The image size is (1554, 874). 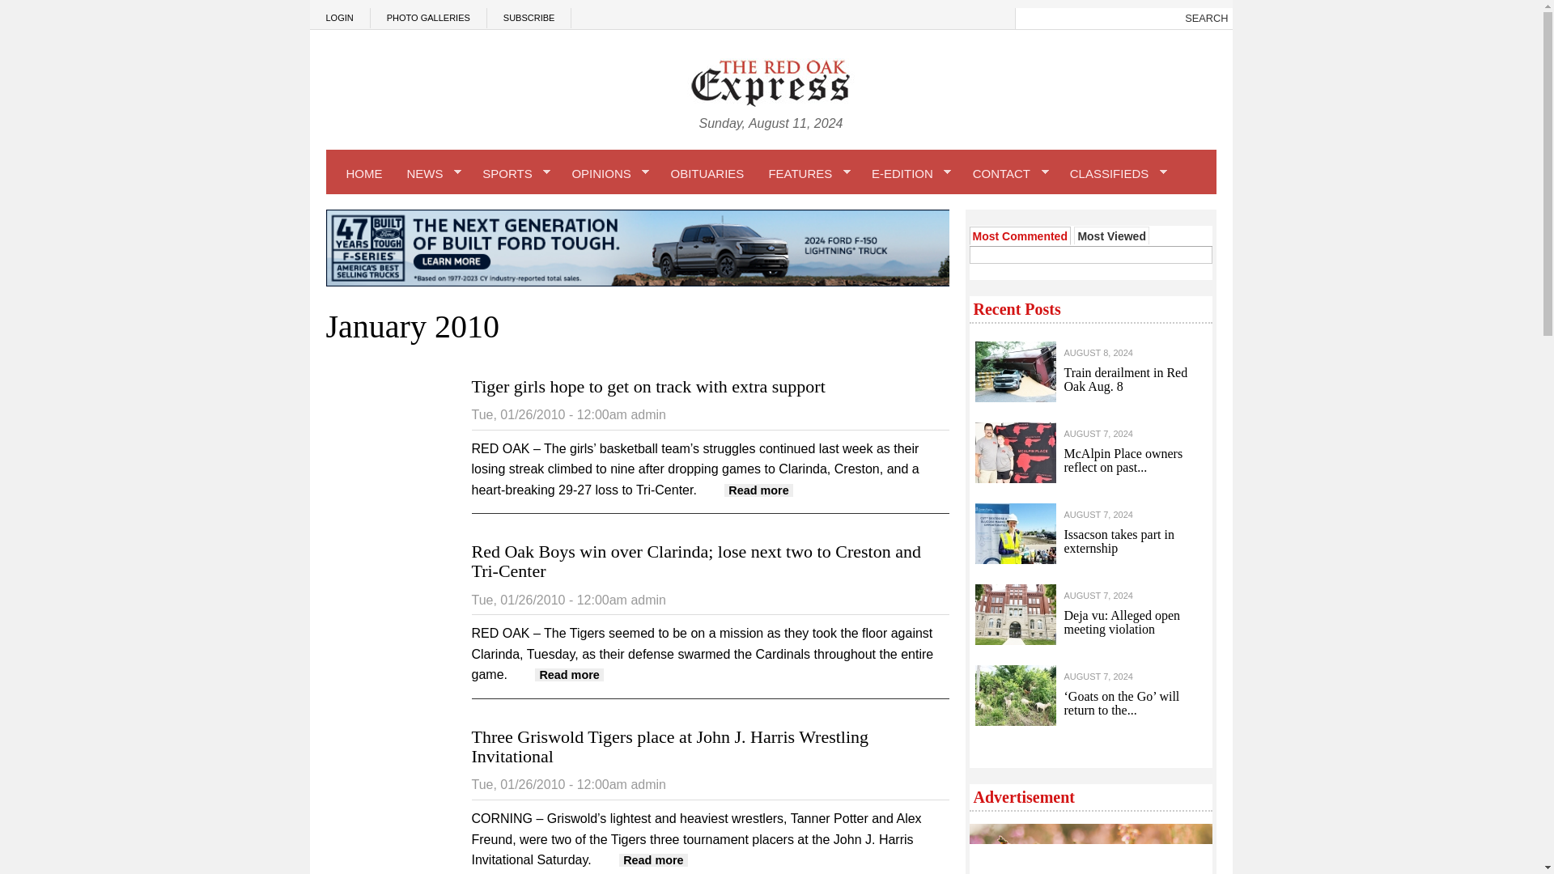 What do you see at coordinates (429, 18) in the screenshot?
I see `PHOTO GALLERIES` at bounding box center [429, 18].